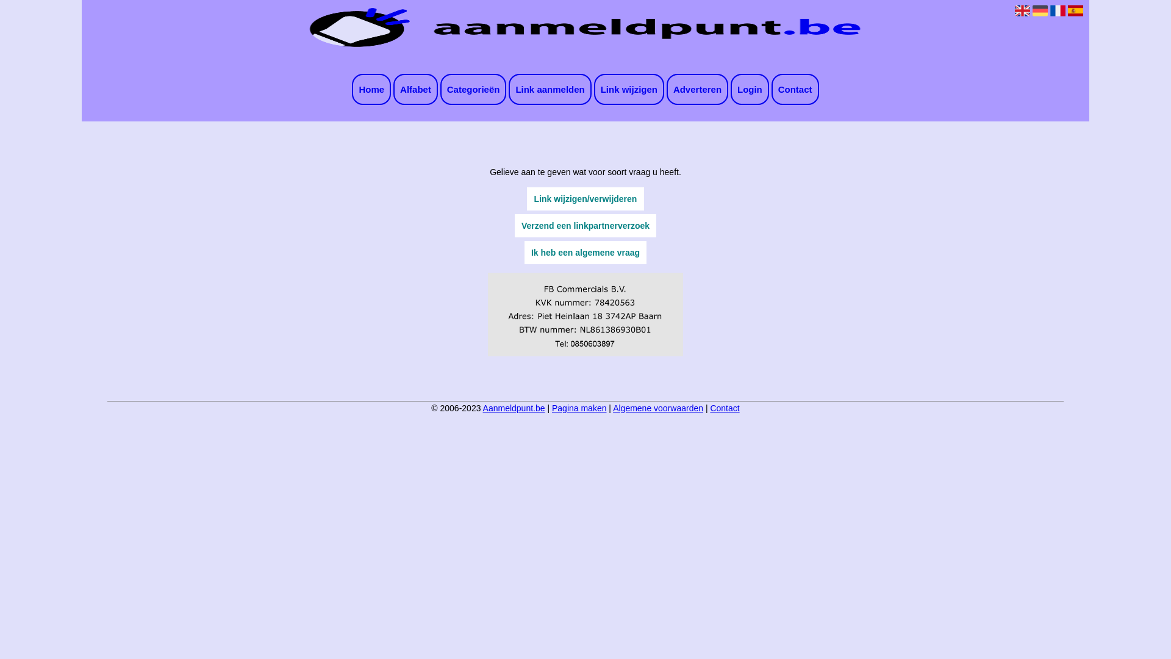 This screenshot has height=659, width=1171. What do you see at coordinates (795, 89) in the screenshot?
I see `Contact` at bounding box center [795, 89].